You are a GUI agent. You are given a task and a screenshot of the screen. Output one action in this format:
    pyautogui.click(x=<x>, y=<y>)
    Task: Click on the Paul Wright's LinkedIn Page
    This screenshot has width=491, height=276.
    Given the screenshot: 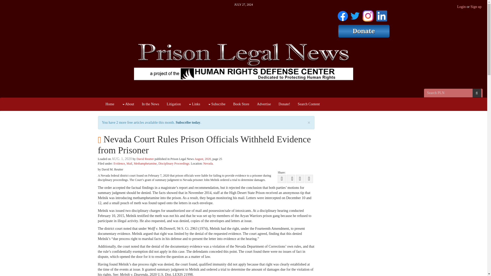 What is the action you would take?
    pyautogui.click(x=381, y=15)
    